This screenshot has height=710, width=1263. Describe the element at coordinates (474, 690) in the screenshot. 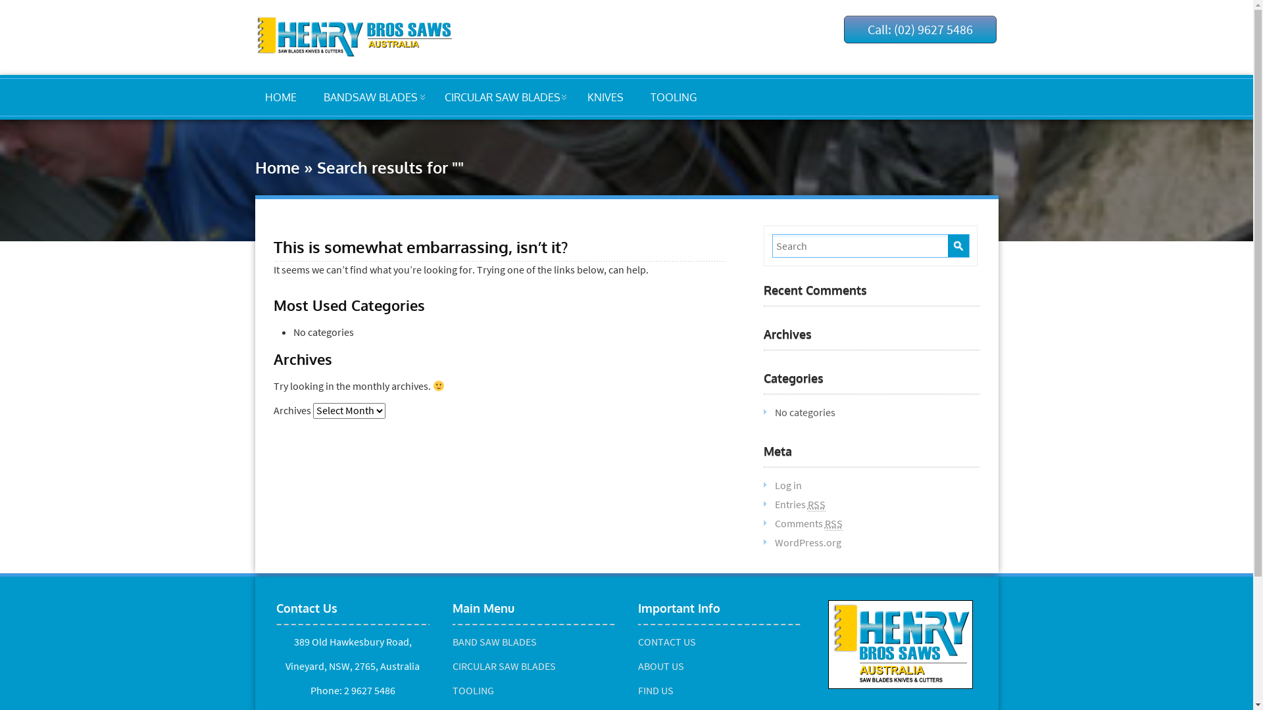

I see `TOOLING` at that location.